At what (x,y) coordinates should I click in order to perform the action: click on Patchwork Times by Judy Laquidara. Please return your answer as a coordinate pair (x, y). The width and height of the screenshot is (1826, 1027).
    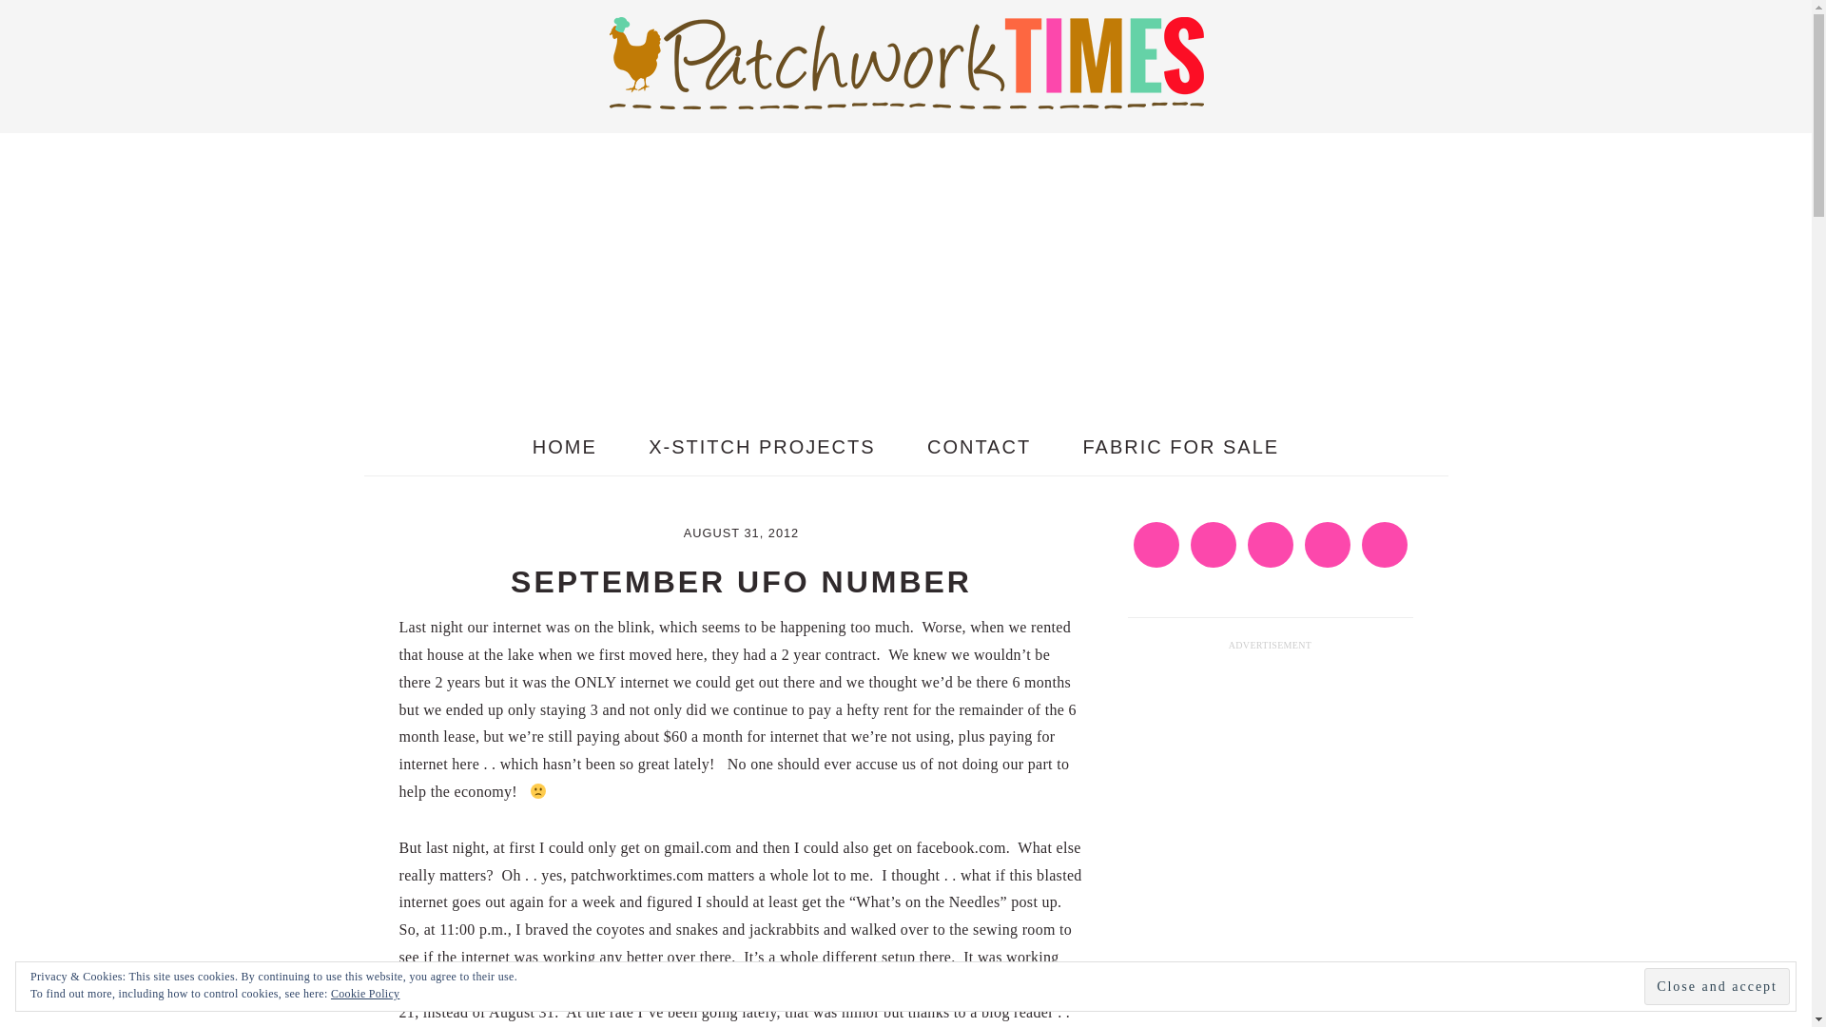
    Looking at the image, I should click on (904, 61).